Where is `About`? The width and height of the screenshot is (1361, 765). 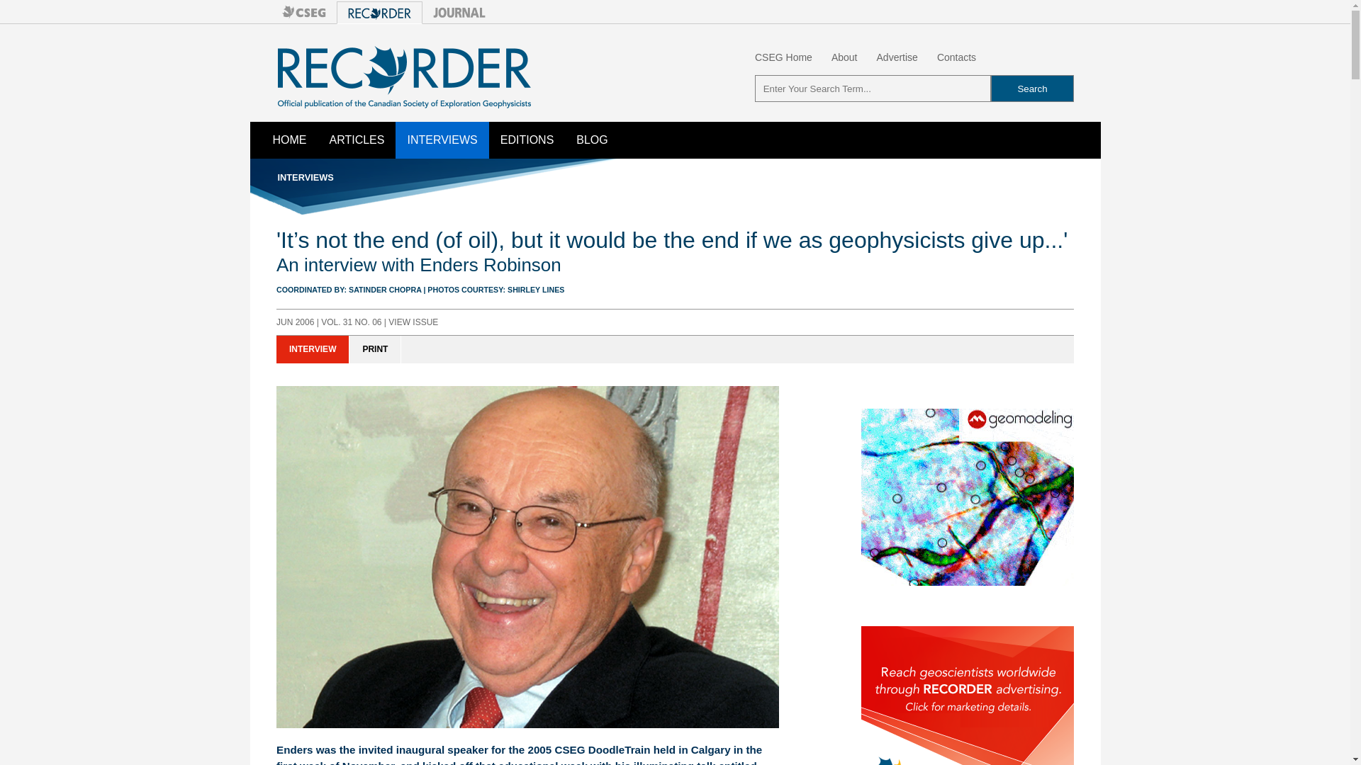
About is located at coordinates (844, 57).